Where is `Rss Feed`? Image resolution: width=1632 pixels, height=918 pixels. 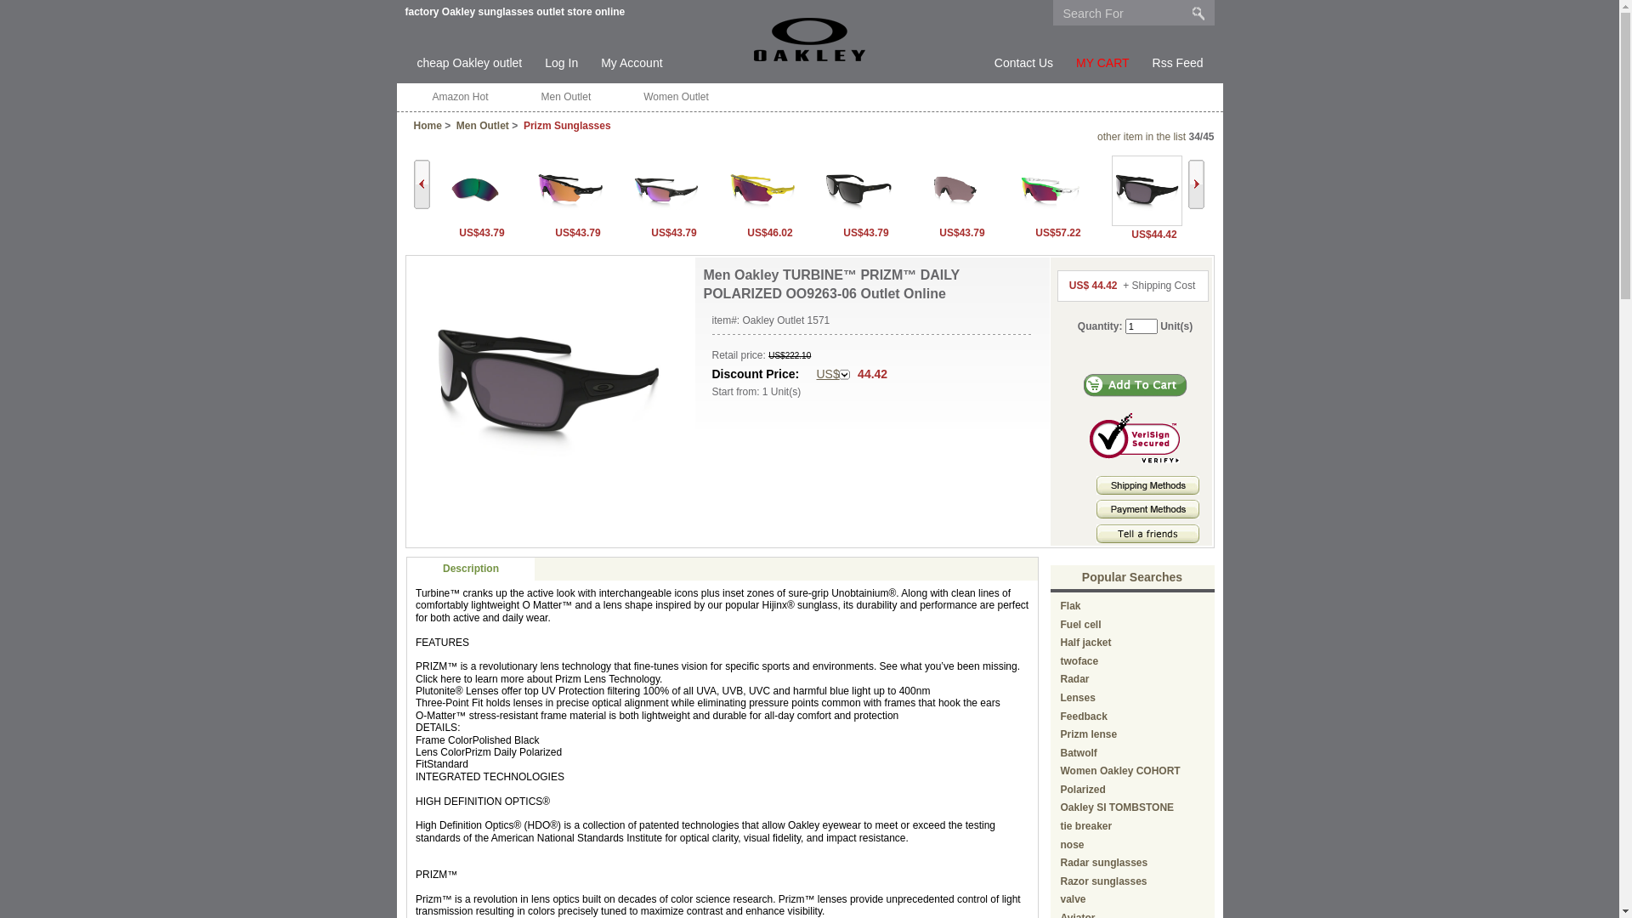
Rss Feed is located at coordinates (1178, 64).